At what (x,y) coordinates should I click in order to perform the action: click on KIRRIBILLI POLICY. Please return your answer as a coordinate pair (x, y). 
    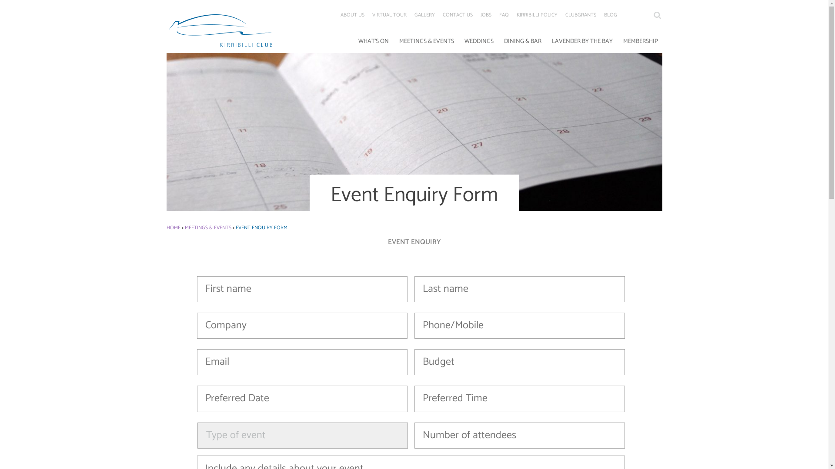
    Looking at the image, I should click on (537, 15).